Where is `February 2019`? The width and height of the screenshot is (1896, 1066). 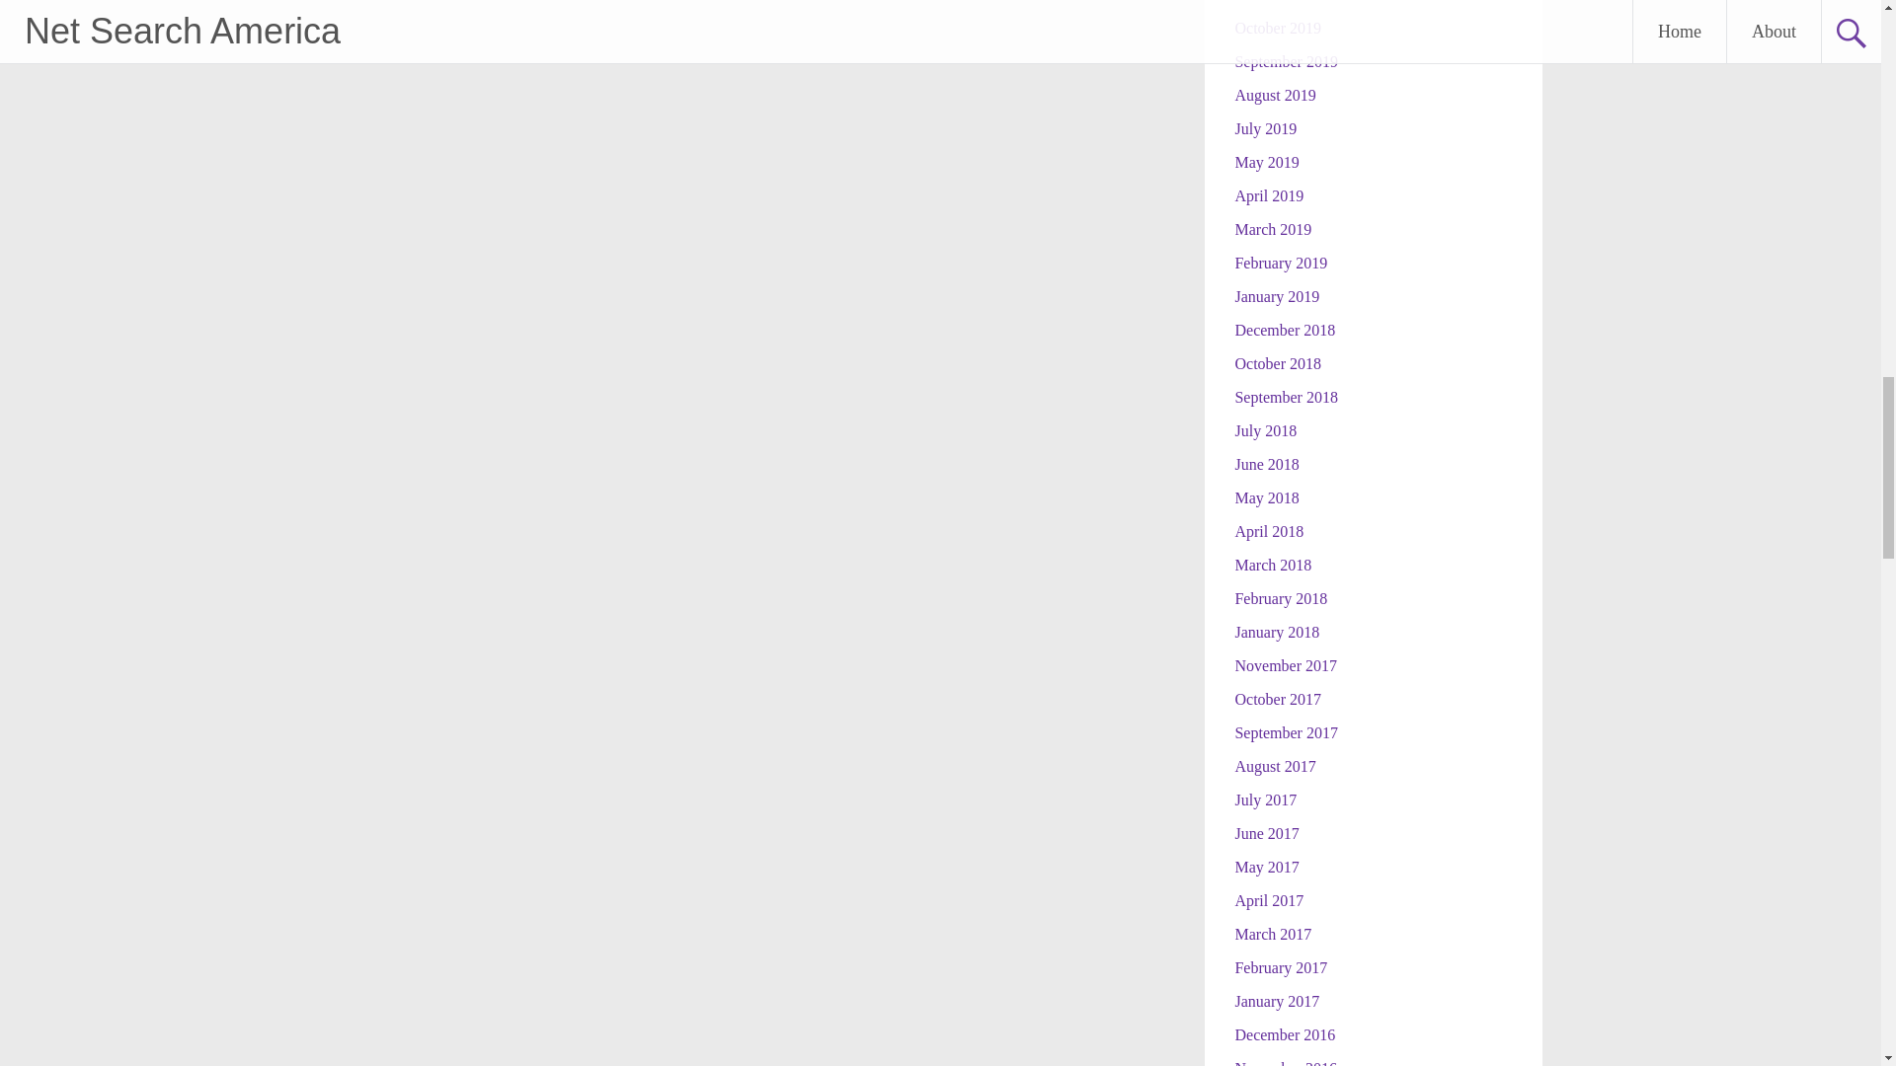
February 2019 is located at coordinates (1280, 263).